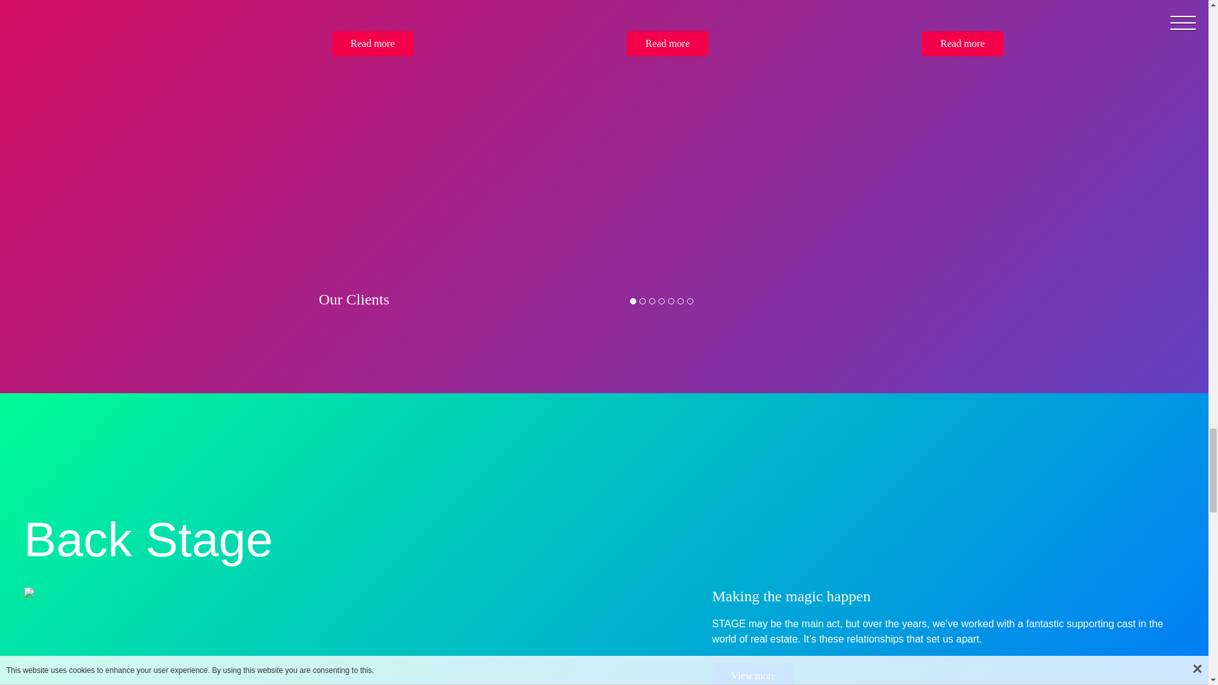 The width and height of the screenshot is (1218, 685). What do you see at coordinates (372, 43) in the screenshot?
I see `Read more` at bounding box center [372, 43].